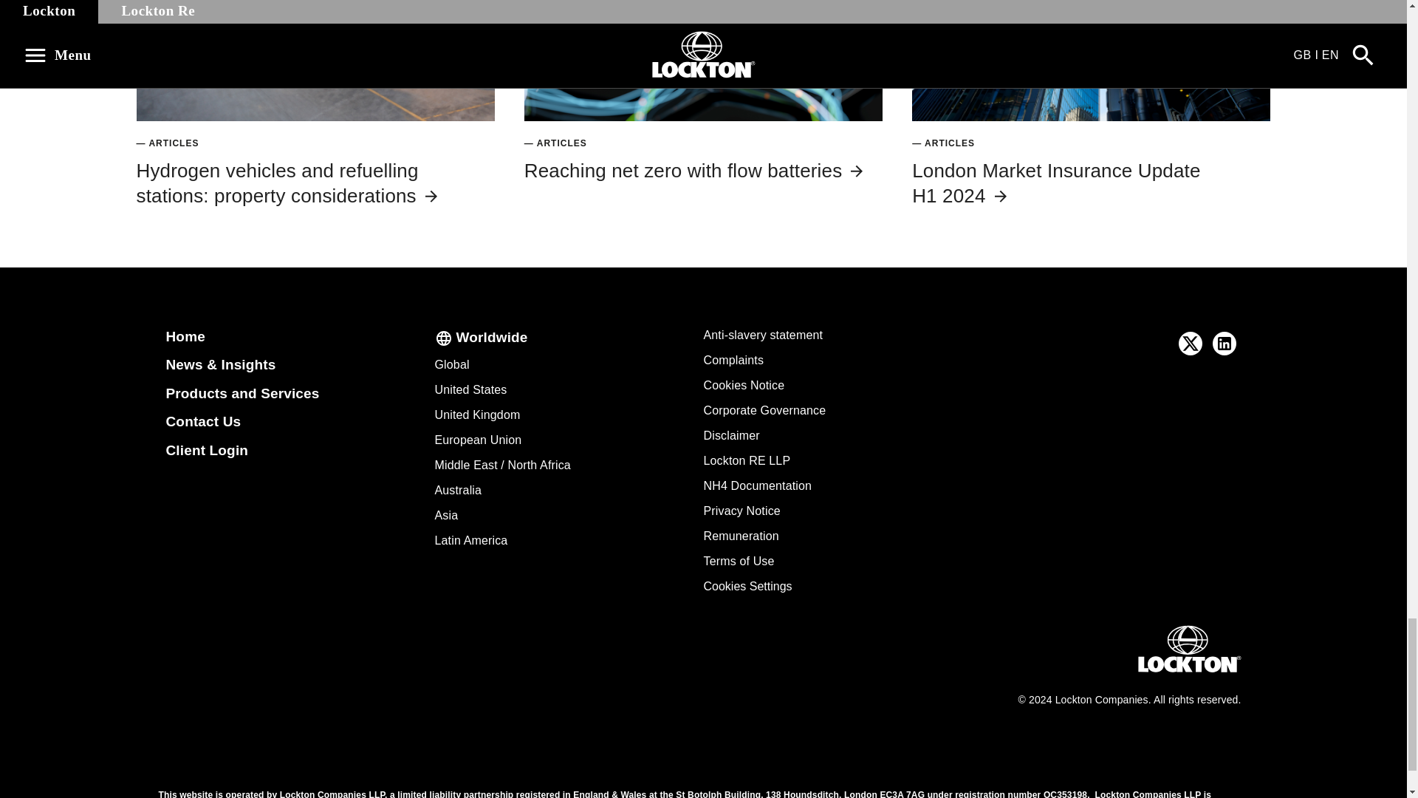 The width and height of the screenshot is (1418, 798). Describe the element at coordinates (458, 489) in the screenshot. I see `Australia` at that location.